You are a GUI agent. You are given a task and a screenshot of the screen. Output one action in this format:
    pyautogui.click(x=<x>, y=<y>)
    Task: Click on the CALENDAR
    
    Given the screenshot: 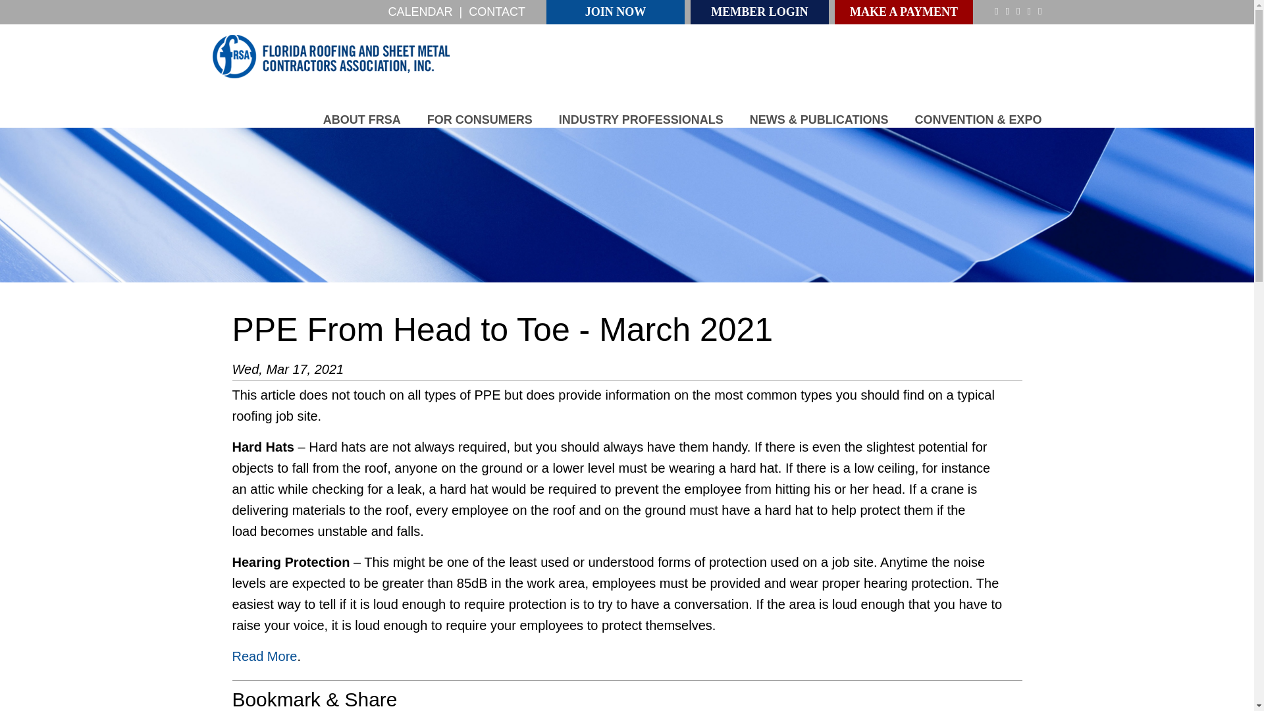 What is the action you would take?
    pyautogui.click(x=420, y=12)
    